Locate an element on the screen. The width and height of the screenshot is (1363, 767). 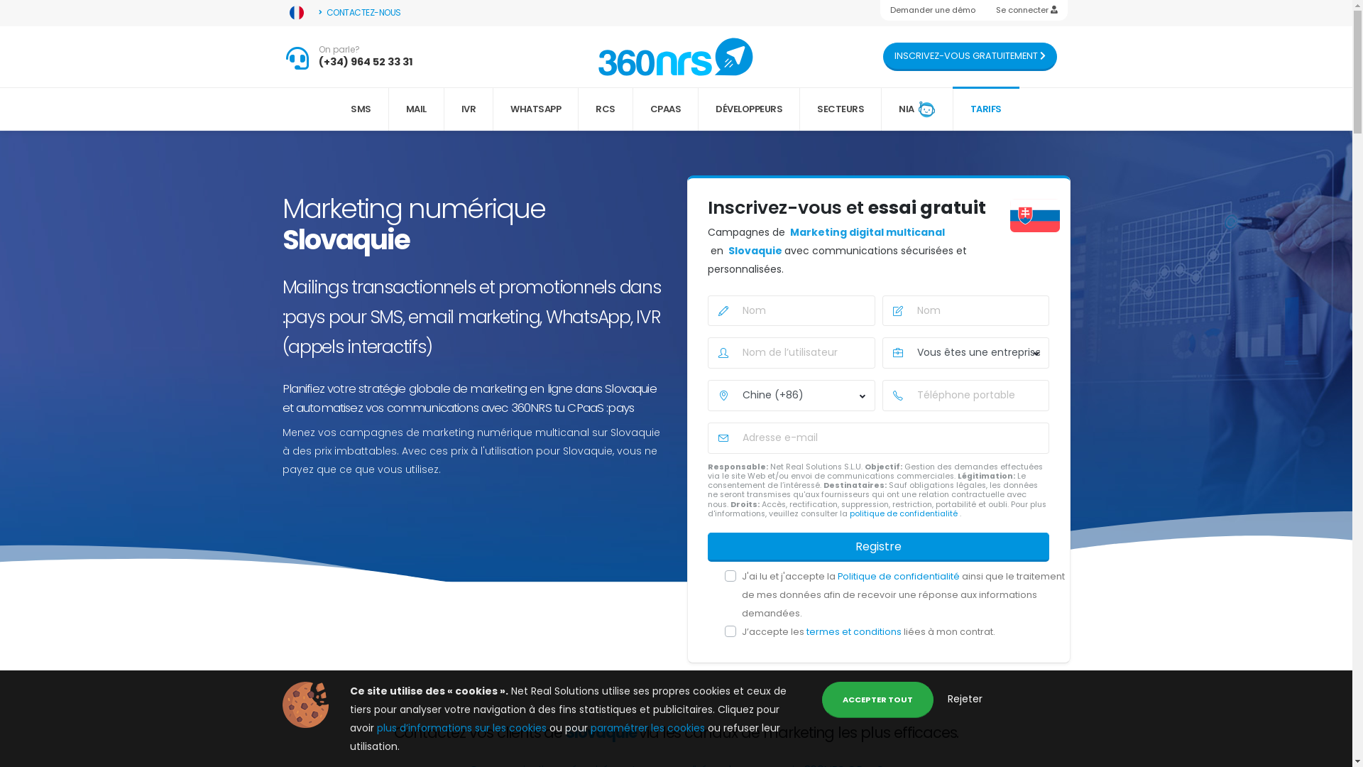
ACCEPTER TOUT is located at coordinates (877, 700).